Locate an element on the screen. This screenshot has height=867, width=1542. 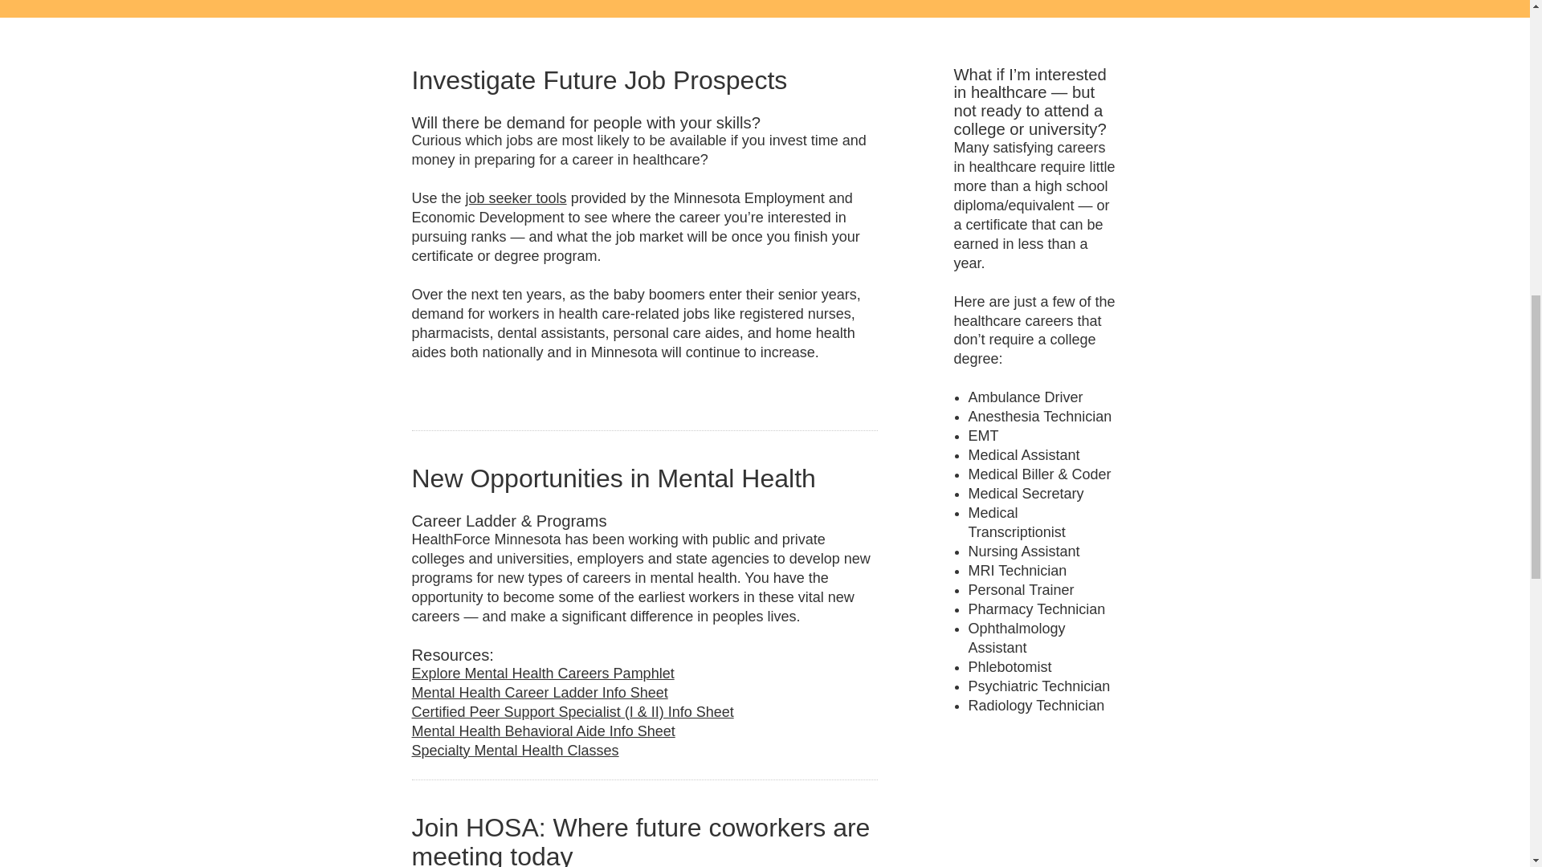
Specialty Mental Health Classes is located at coordinates (514, 750).